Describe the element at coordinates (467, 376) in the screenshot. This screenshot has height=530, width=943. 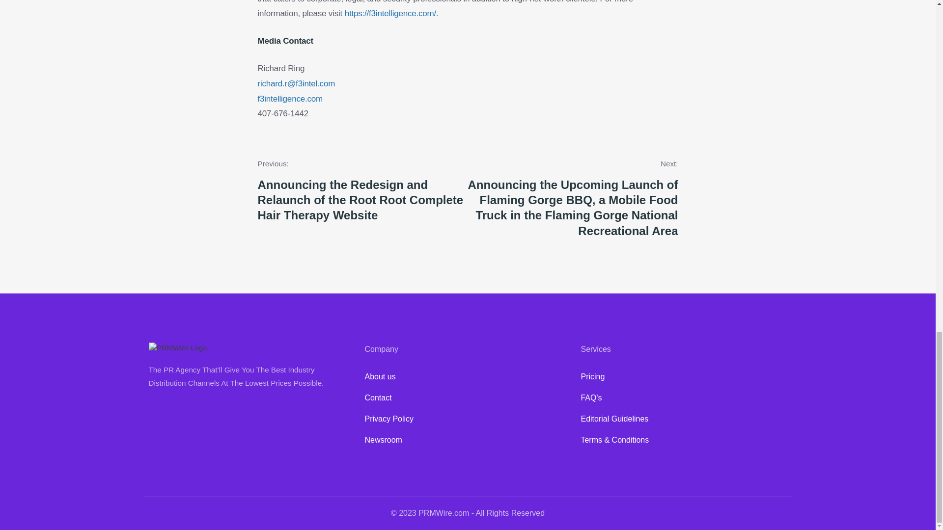
I see `About us` at that location.